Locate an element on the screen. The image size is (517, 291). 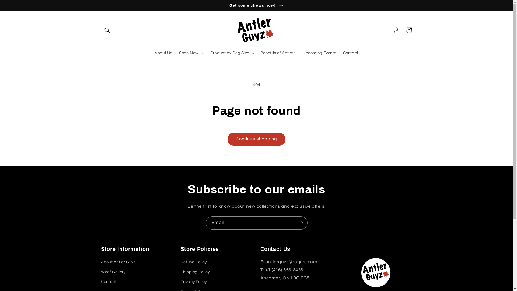
+1 (416) 558-8438 is located at coordinates (284, 270).